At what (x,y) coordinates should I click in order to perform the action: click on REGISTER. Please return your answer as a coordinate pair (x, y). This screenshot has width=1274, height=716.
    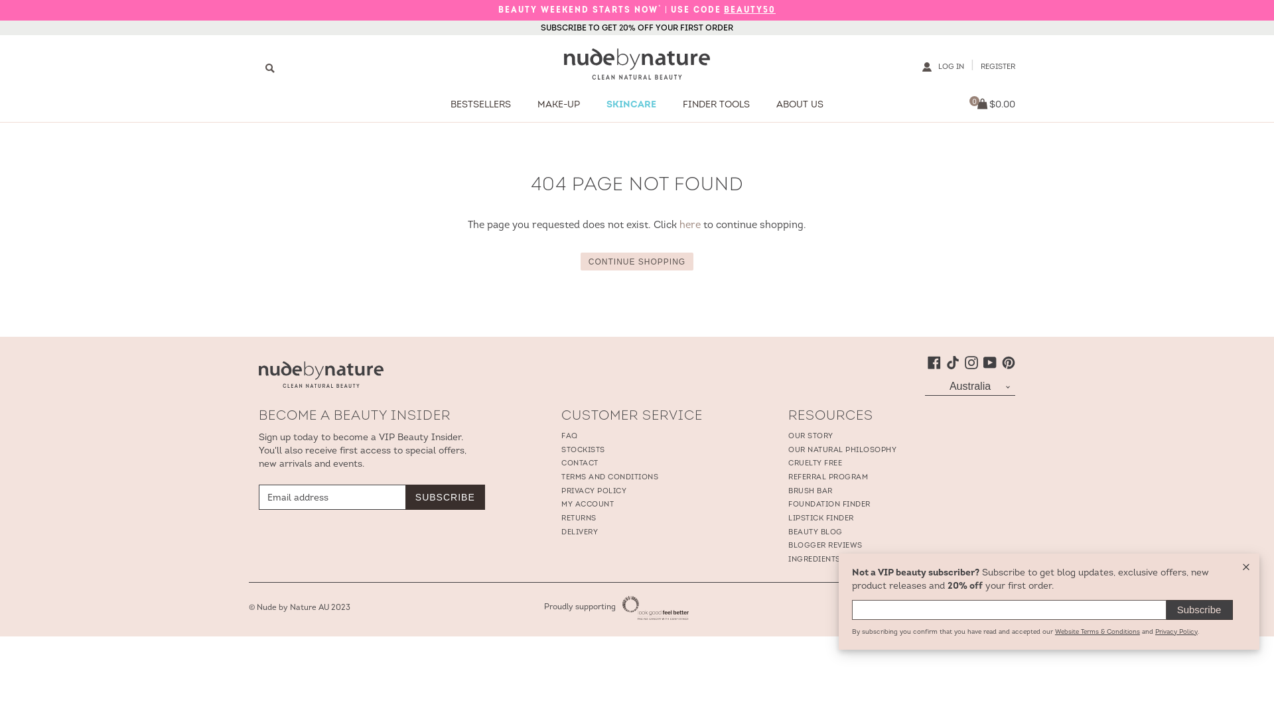
    Looking at the image, I should click on (998, 68).